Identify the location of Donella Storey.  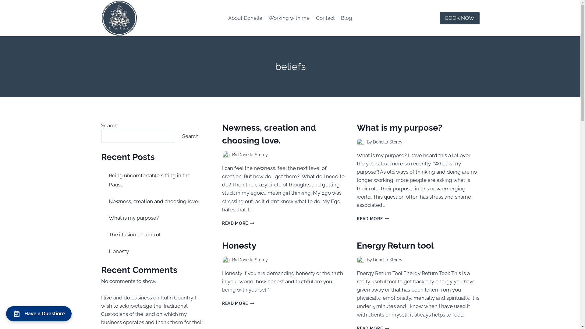
(388, 142).